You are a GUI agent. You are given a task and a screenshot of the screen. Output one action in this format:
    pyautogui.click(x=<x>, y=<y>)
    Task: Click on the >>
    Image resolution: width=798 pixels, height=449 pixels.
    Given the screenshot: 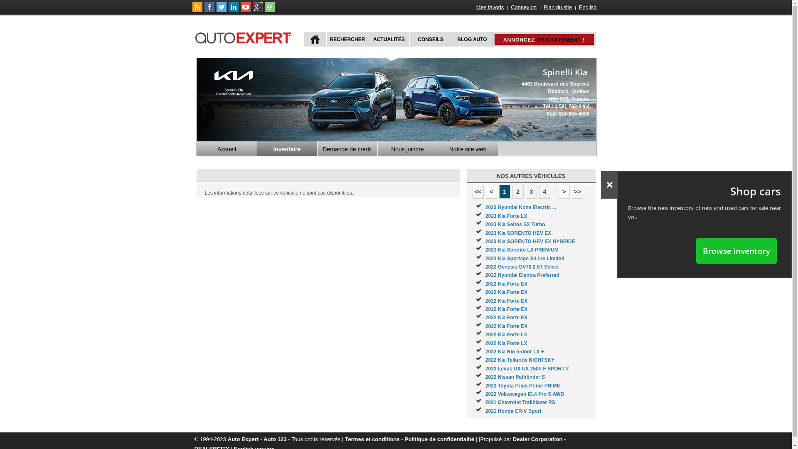 What is the action you would take?
    pyautogui.click(x=578, y=192)
    